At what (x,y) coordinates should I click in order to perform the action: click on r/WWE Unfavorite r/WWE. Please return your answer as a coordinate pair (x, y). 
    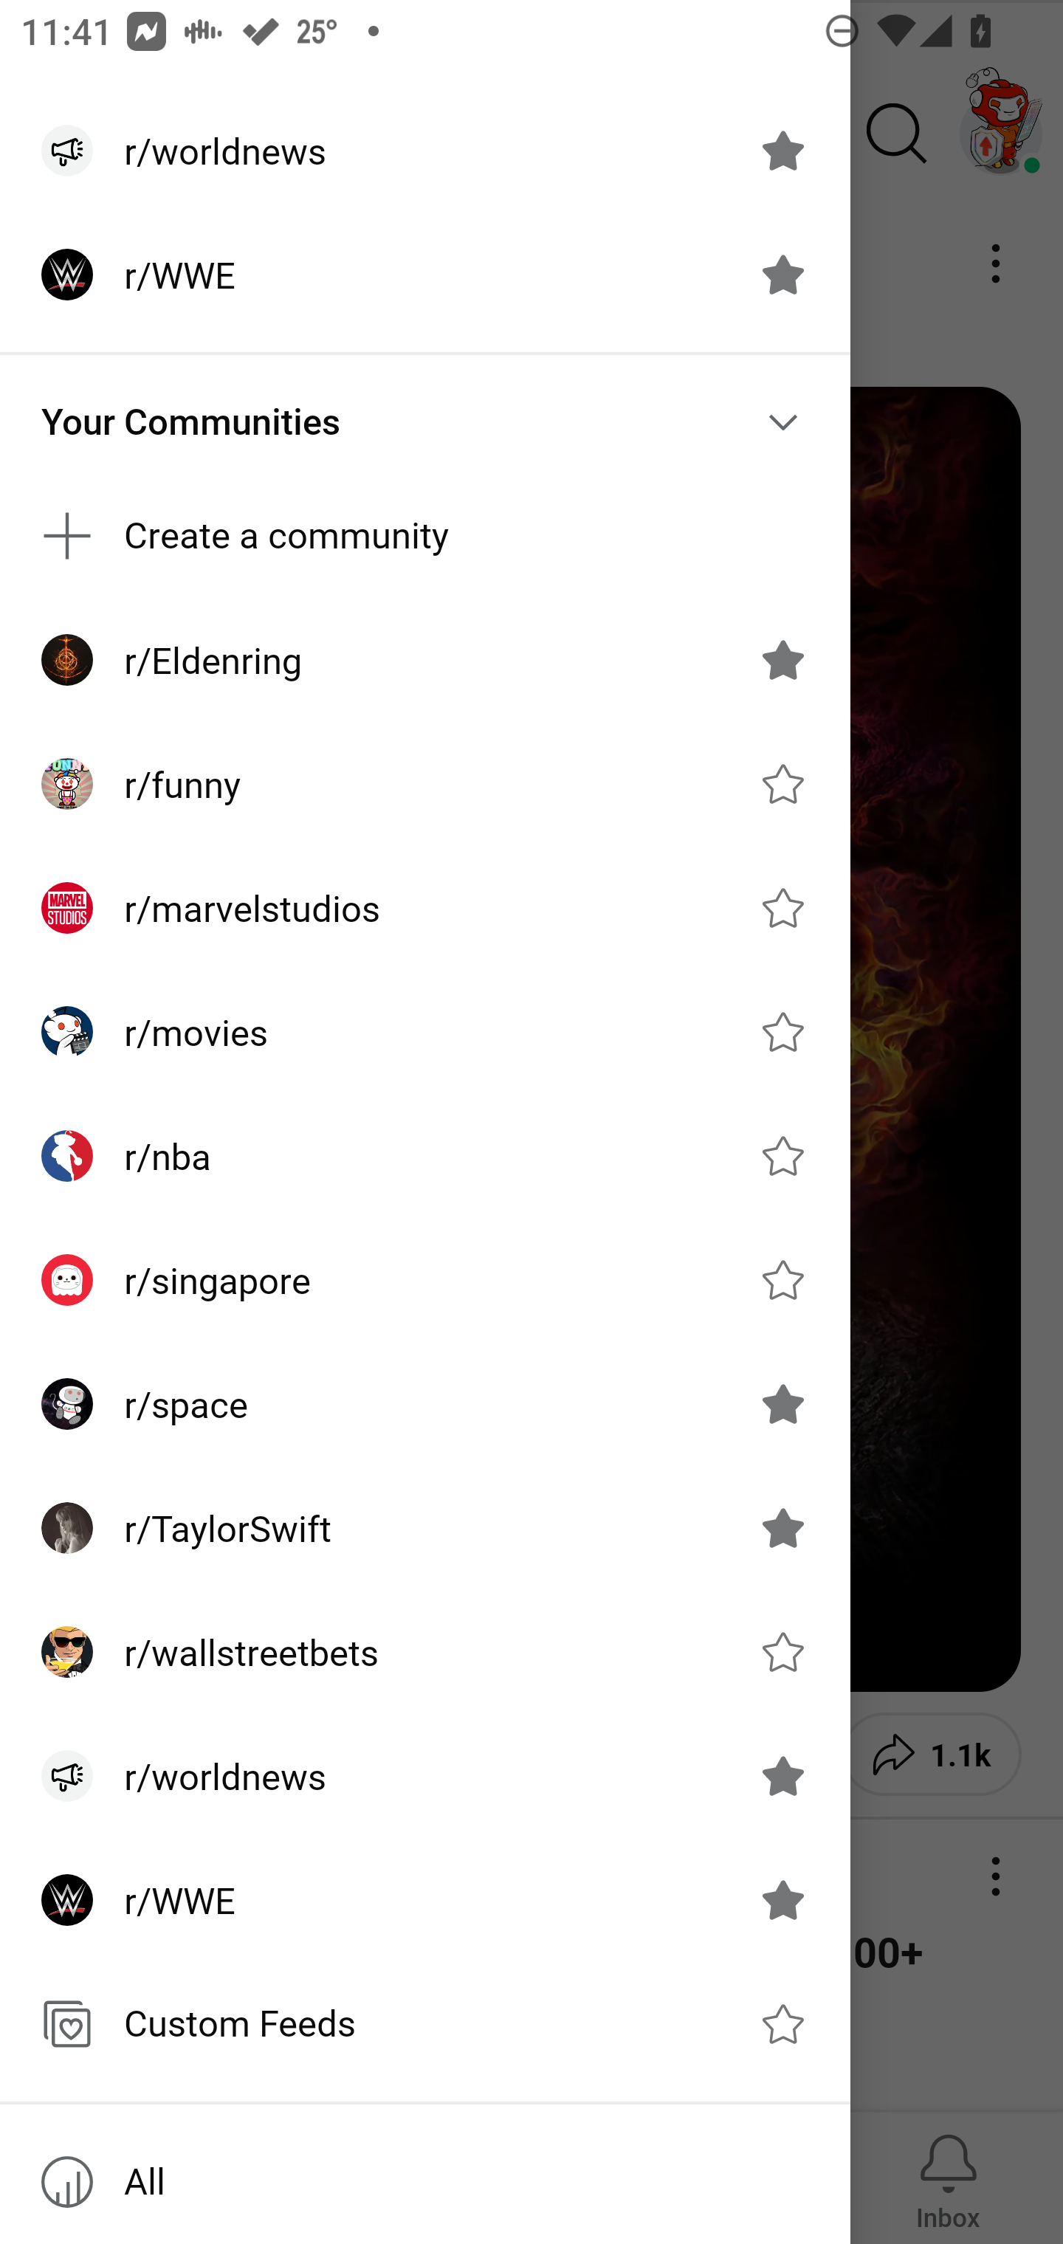
    Looking at the image, I should click on (425, 1899).